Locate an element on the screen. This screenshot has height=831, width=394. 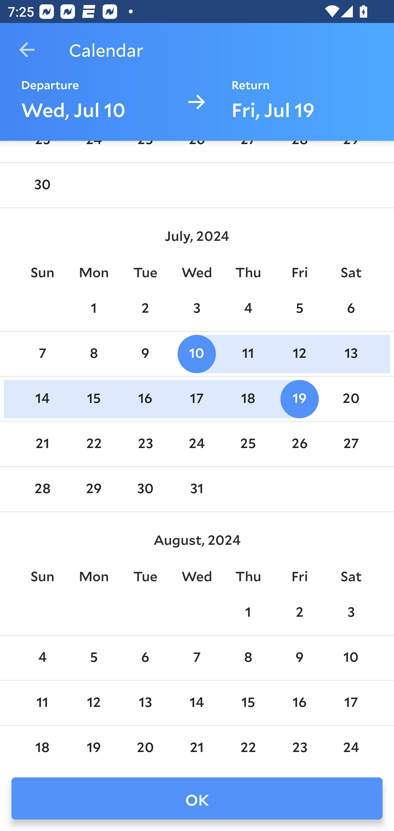
16 is located at coordinates (145, 399).